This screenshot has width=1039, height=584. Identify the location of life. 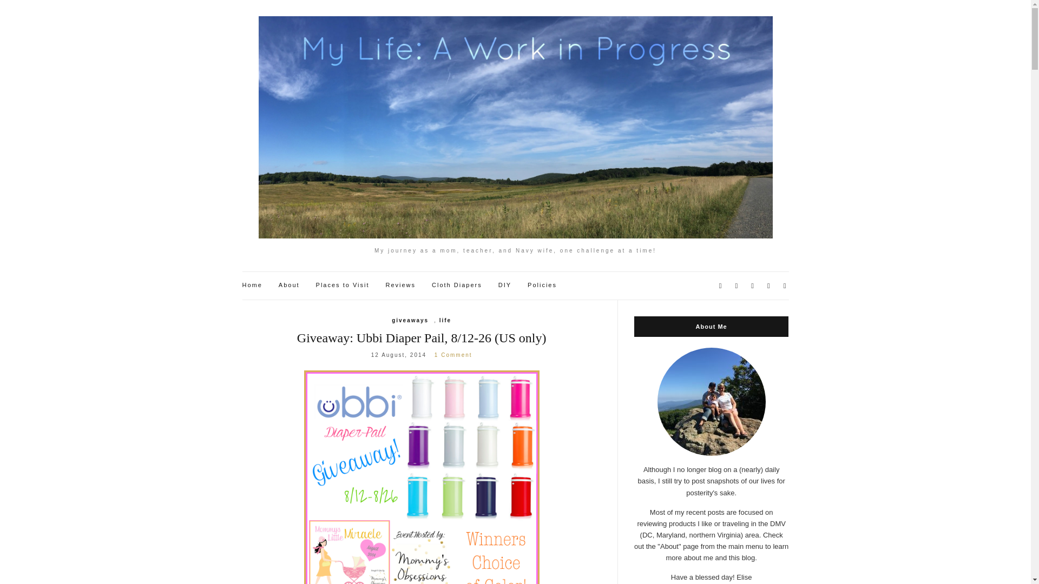
(445, 320).